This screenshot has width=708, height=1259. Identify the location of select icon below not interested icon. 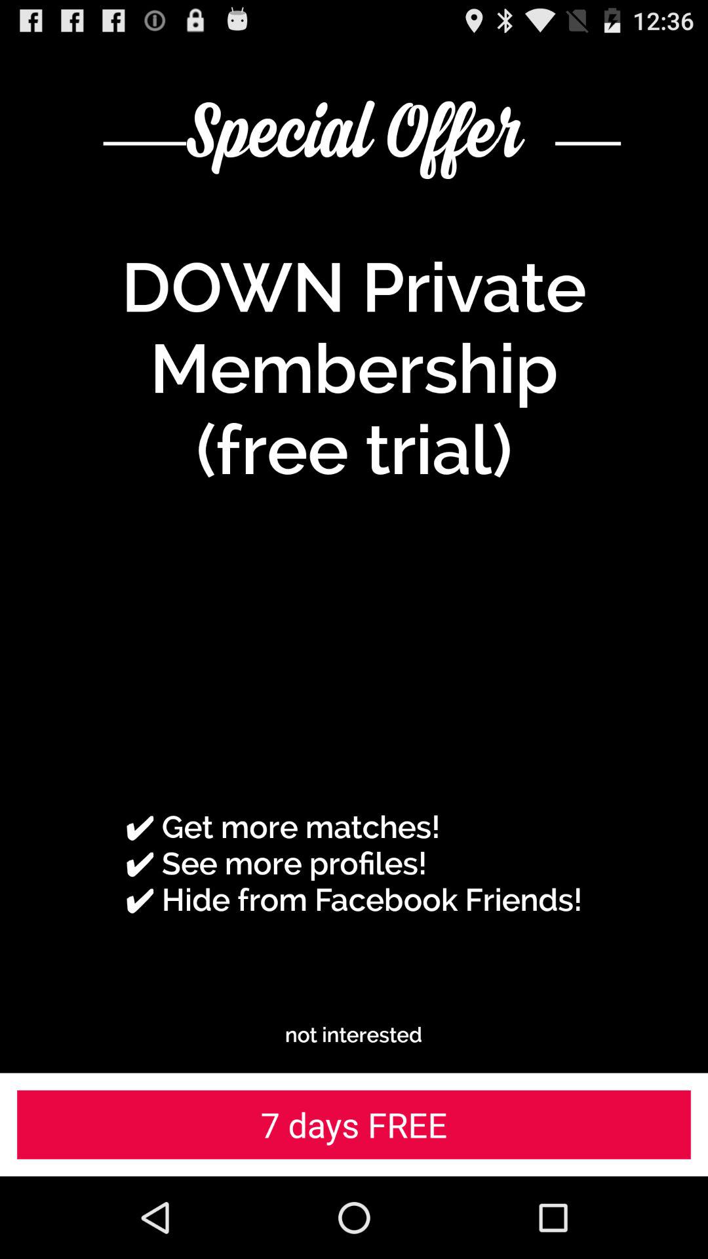
(354, 1124).